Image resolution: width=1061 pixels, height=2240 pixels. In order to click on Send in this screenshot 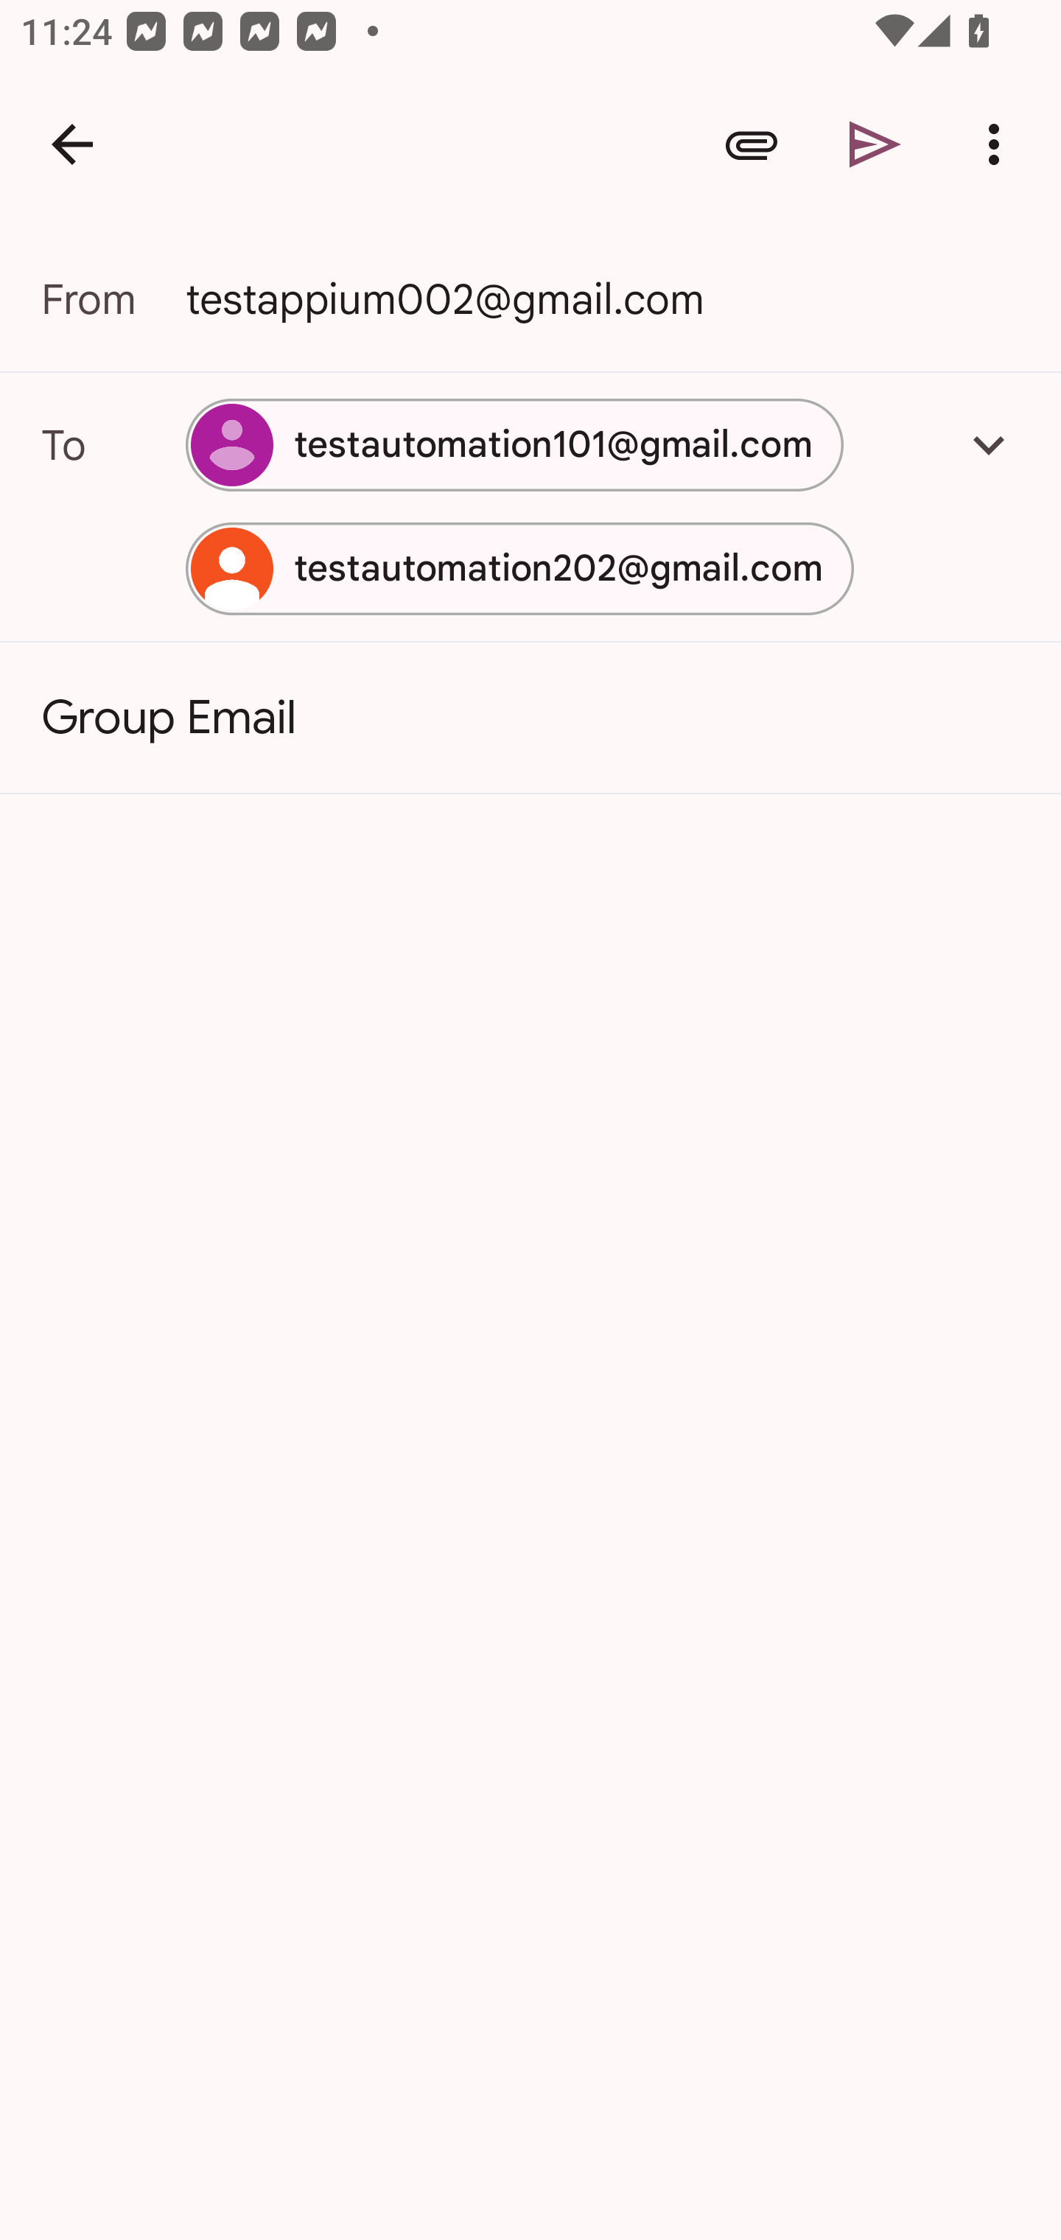, I will do `click(875, 144)`.